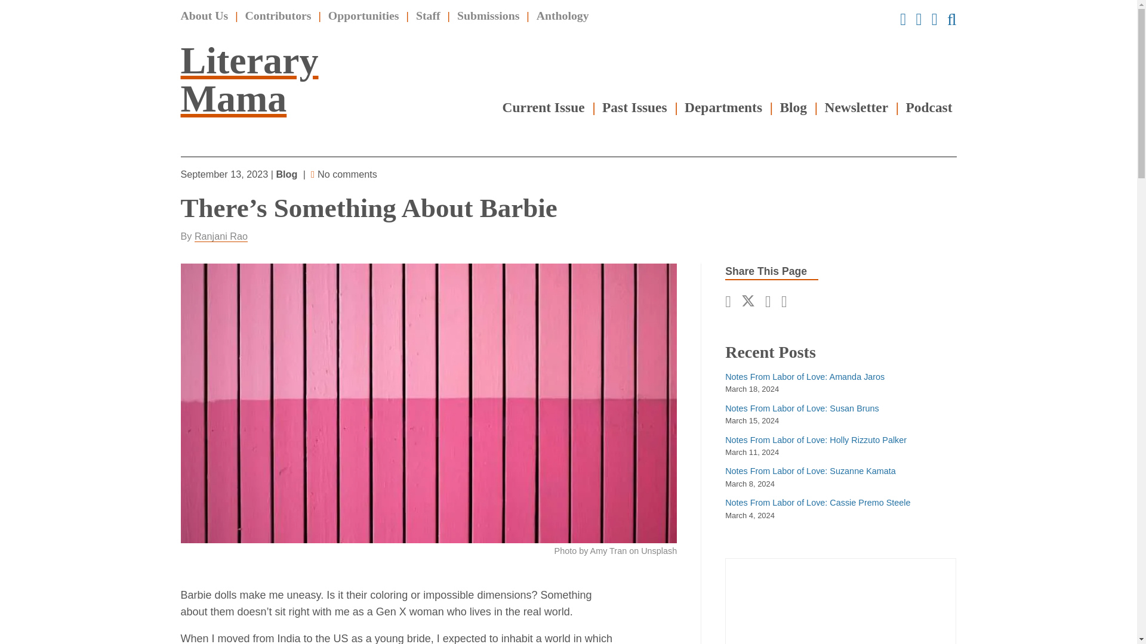  What do you see at coordinates (802, 408) in the screenshot?
I see `Notes From Labor of Love: Susan Bruns` at bounding box center [802, 408].